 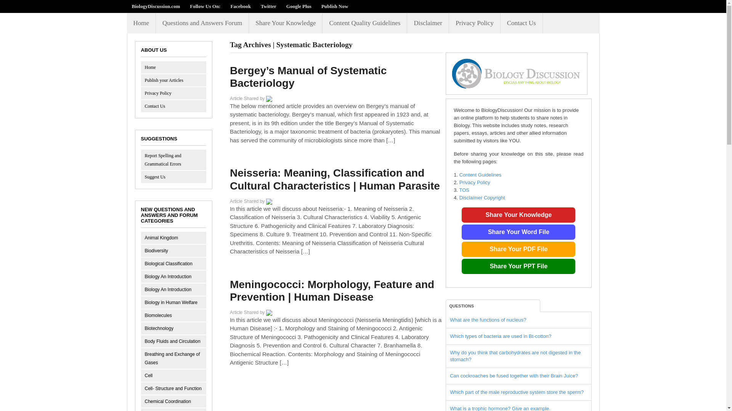 What do you see at coordinates (518, 249) in the screenshot?
I see `Share Your PDF File` at bounding box center [518, 249].